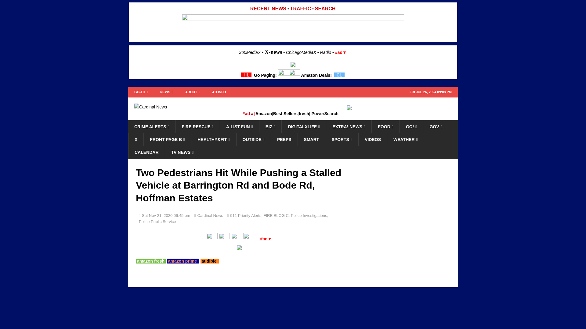 This screenshot has height=329, width=586. What do you see at coordinates (301, 52) in the screenshot?
I see `ChicagoMediaX` at bounding box center [301, 52].